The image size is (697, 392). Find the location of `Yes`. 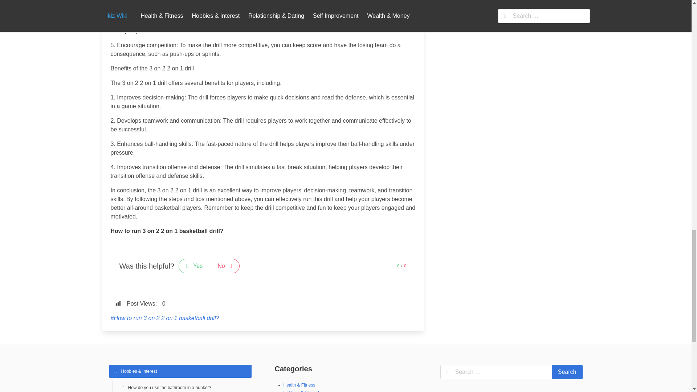

Yes is located at coordinates (194, 266).